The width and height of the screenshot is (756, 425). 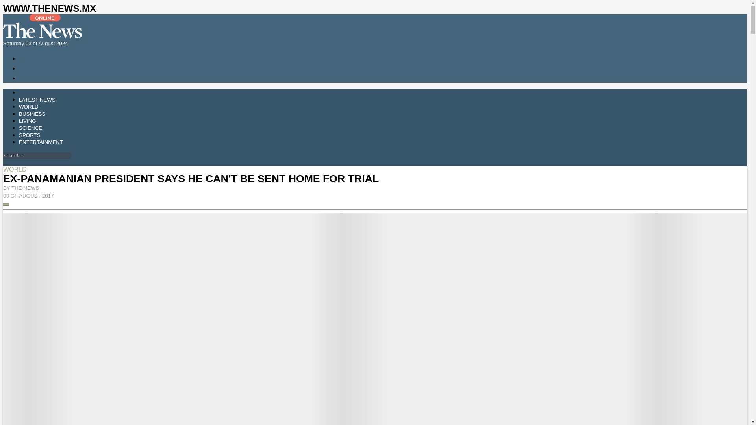 I want to click on LIVING, so click(x=28, y=121).